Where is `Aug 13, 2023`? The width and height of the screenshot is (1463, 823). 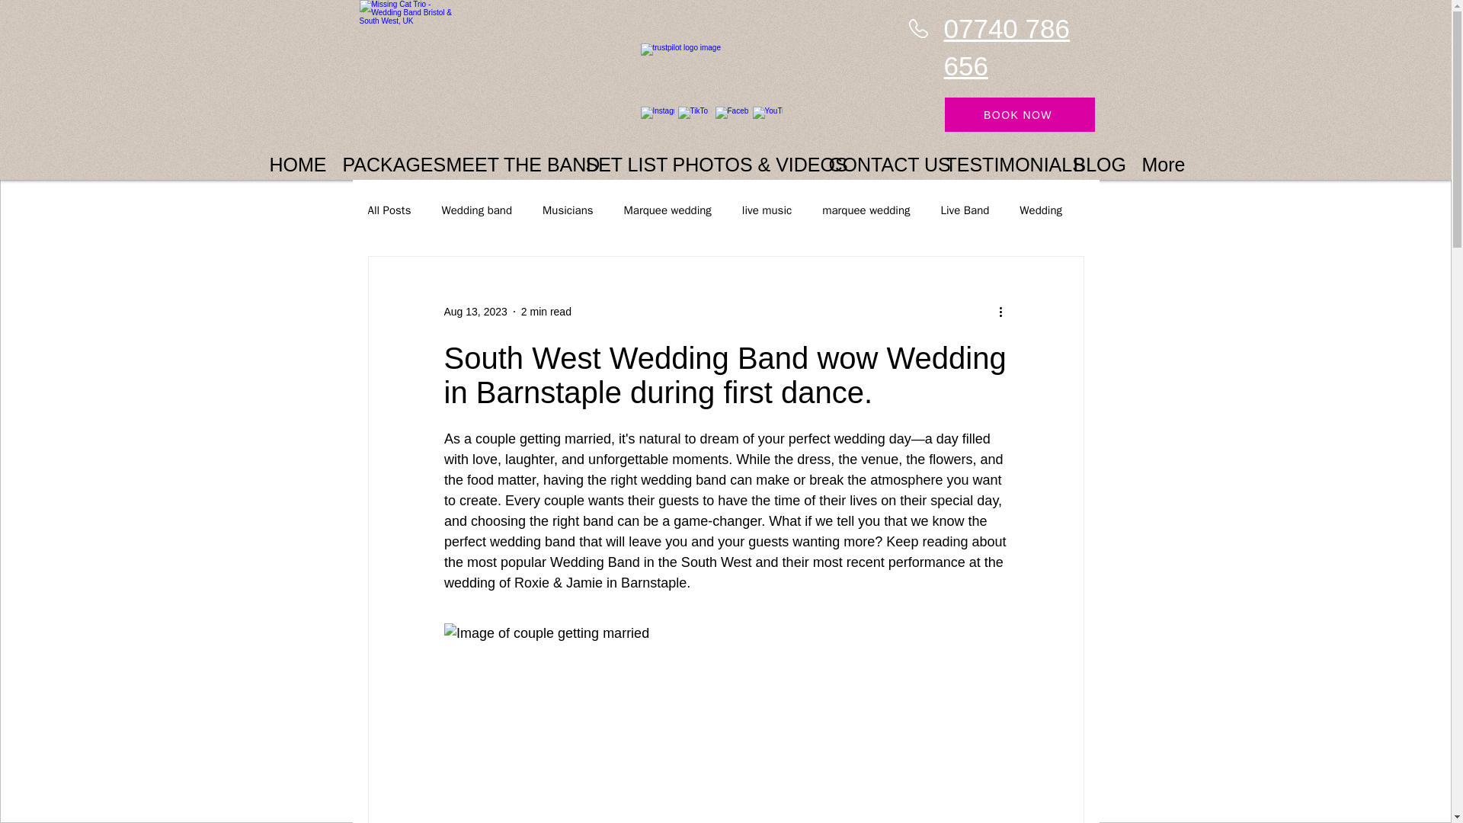 Aug 13, 2023 is located at coordinates (474, 310).